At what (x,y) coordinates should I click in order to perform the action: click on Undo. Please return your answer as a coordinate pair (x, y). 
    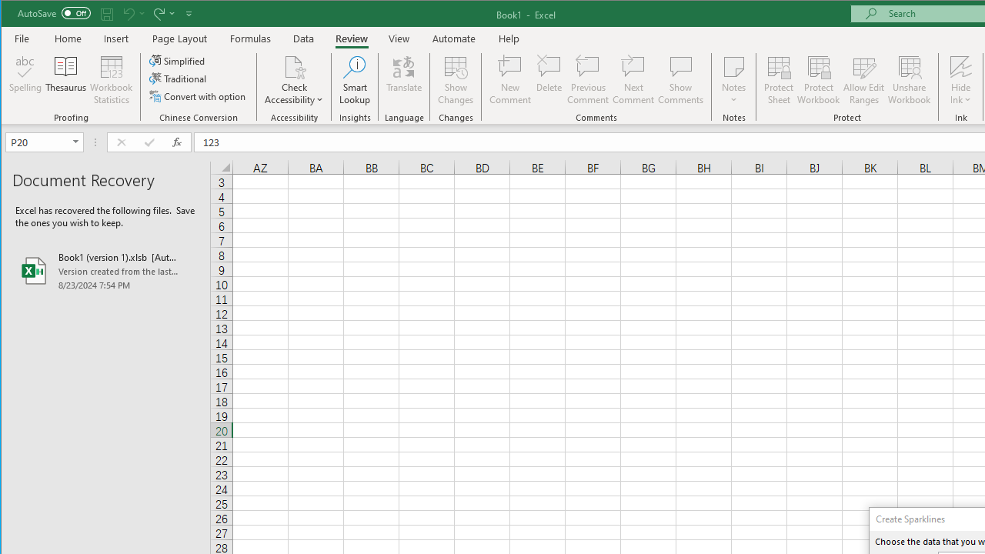
    Looking at the image, I should click on (128, 14).